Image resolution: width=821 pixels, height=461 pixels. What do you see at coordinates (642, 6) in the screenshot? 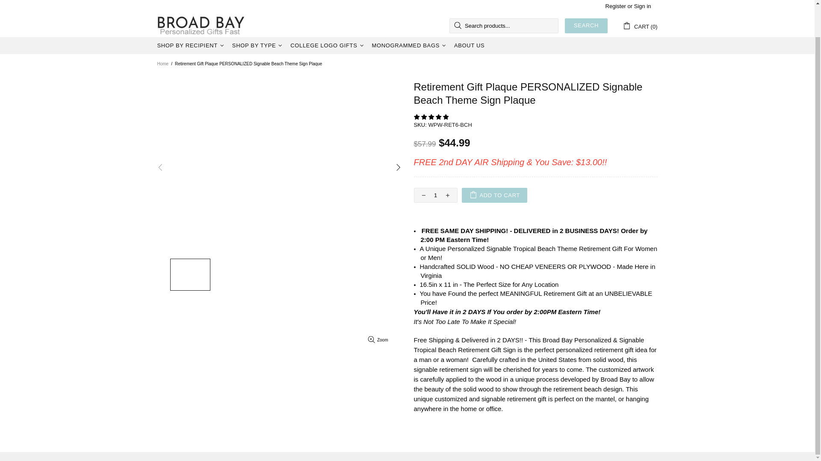
I see `Sign in` at bounding box center [642, 6].